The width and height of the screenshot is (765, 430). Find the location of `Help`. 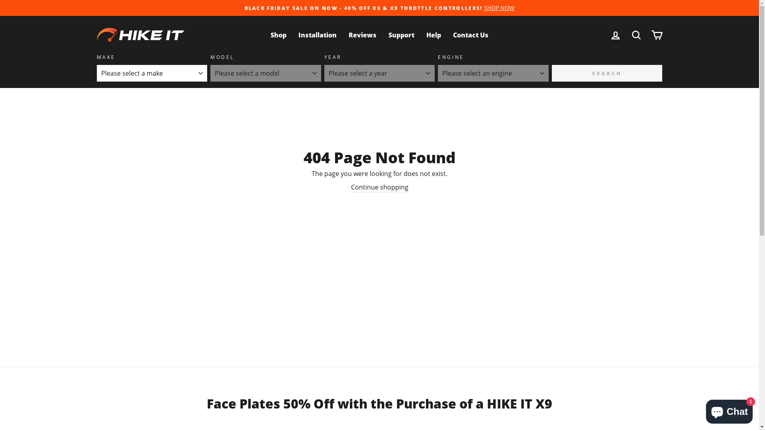

Help is located at coordinates (433, 35).